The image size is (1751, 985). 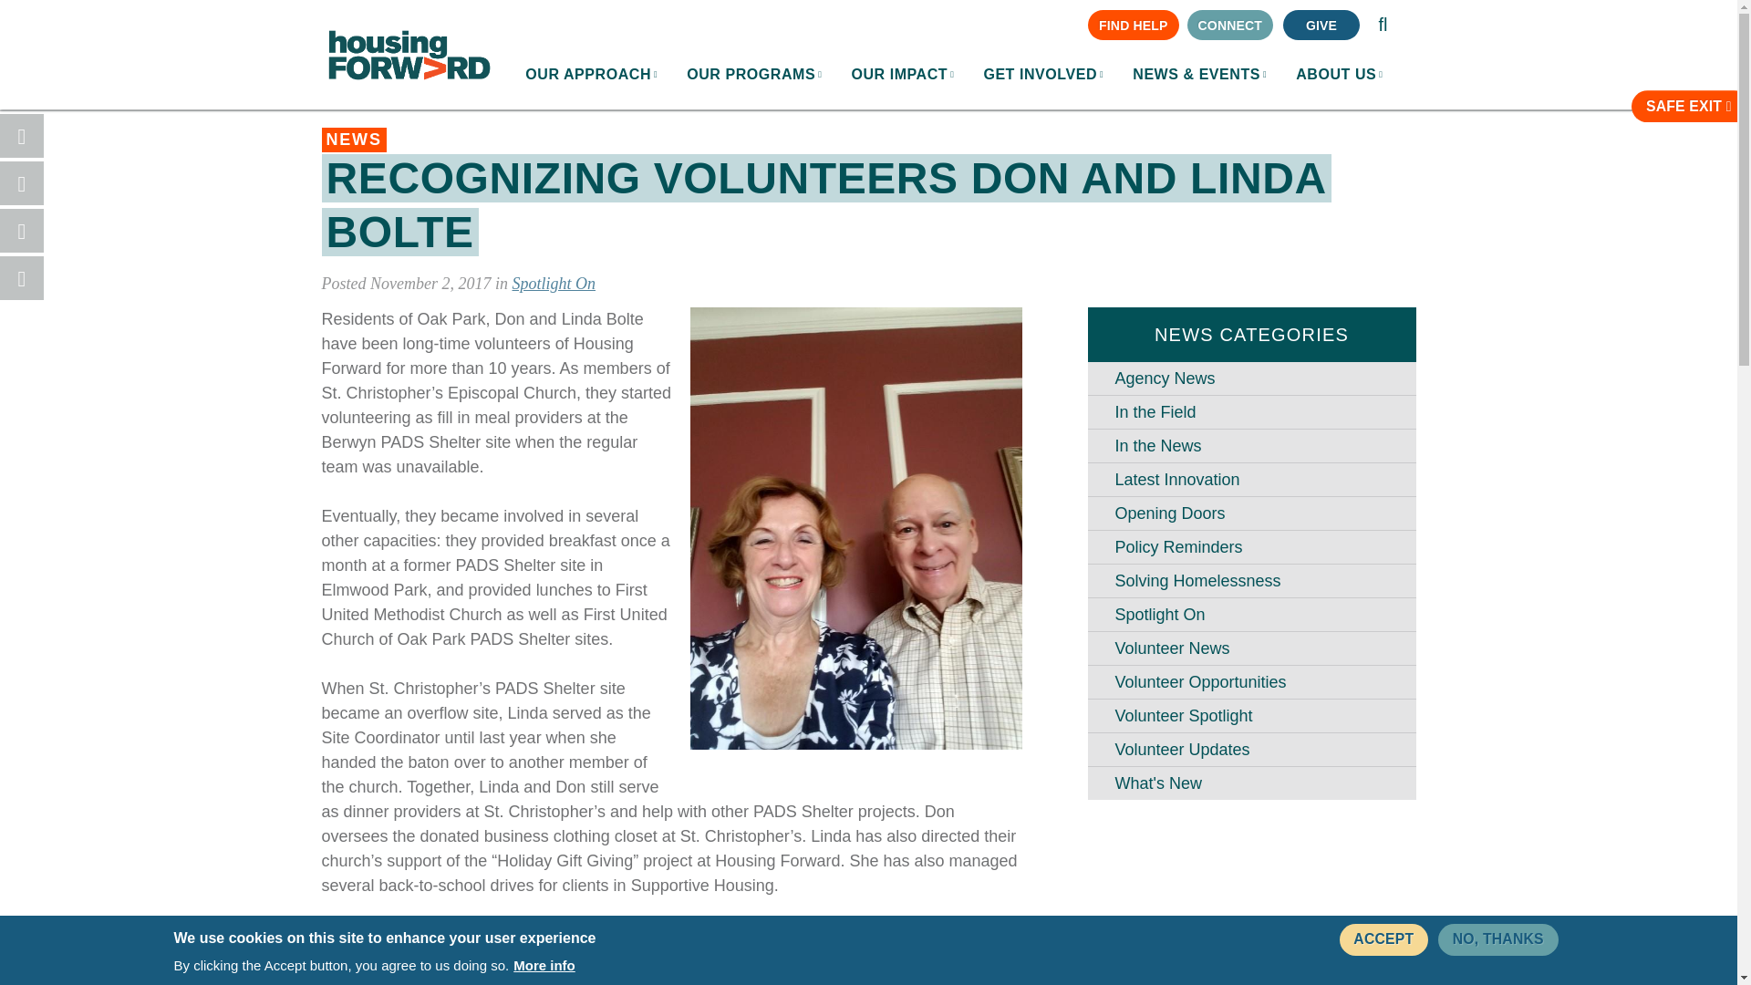 I want to click on Volunteer Updates, so click(x=1251, y=750).